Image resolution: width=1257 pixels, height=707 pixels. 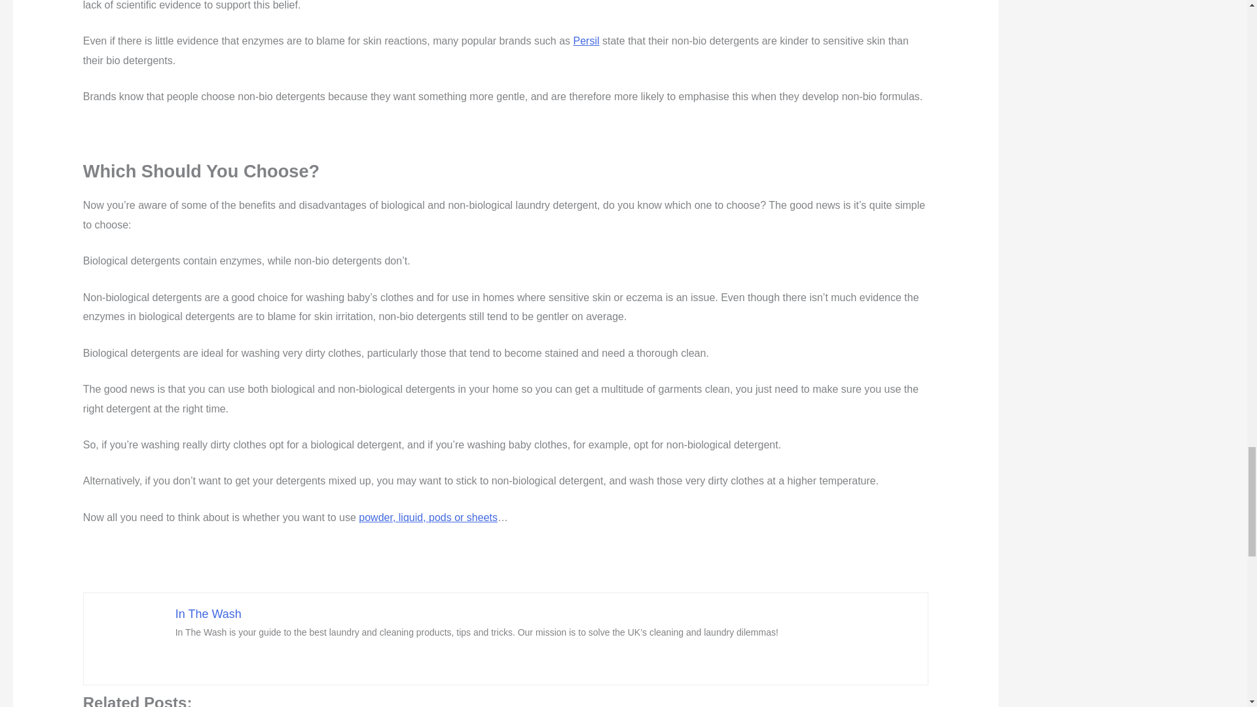 I want to click on powder, liquid, pods or sheets, so click(x=428, y=517).